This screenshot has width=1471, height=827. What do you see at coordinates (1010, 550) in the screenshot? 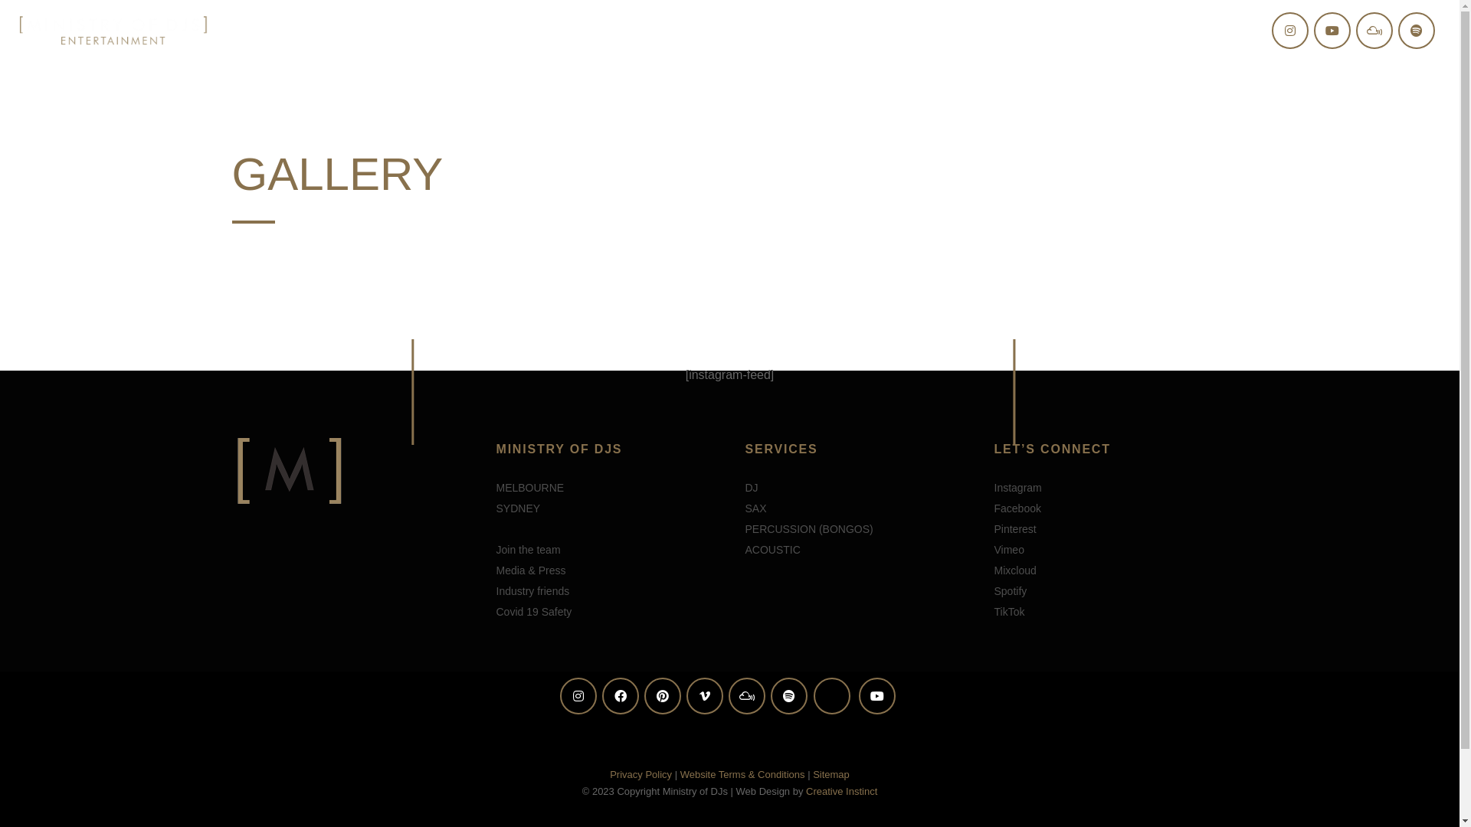
I see `Vimeo` at bounding box center [1010, 550].